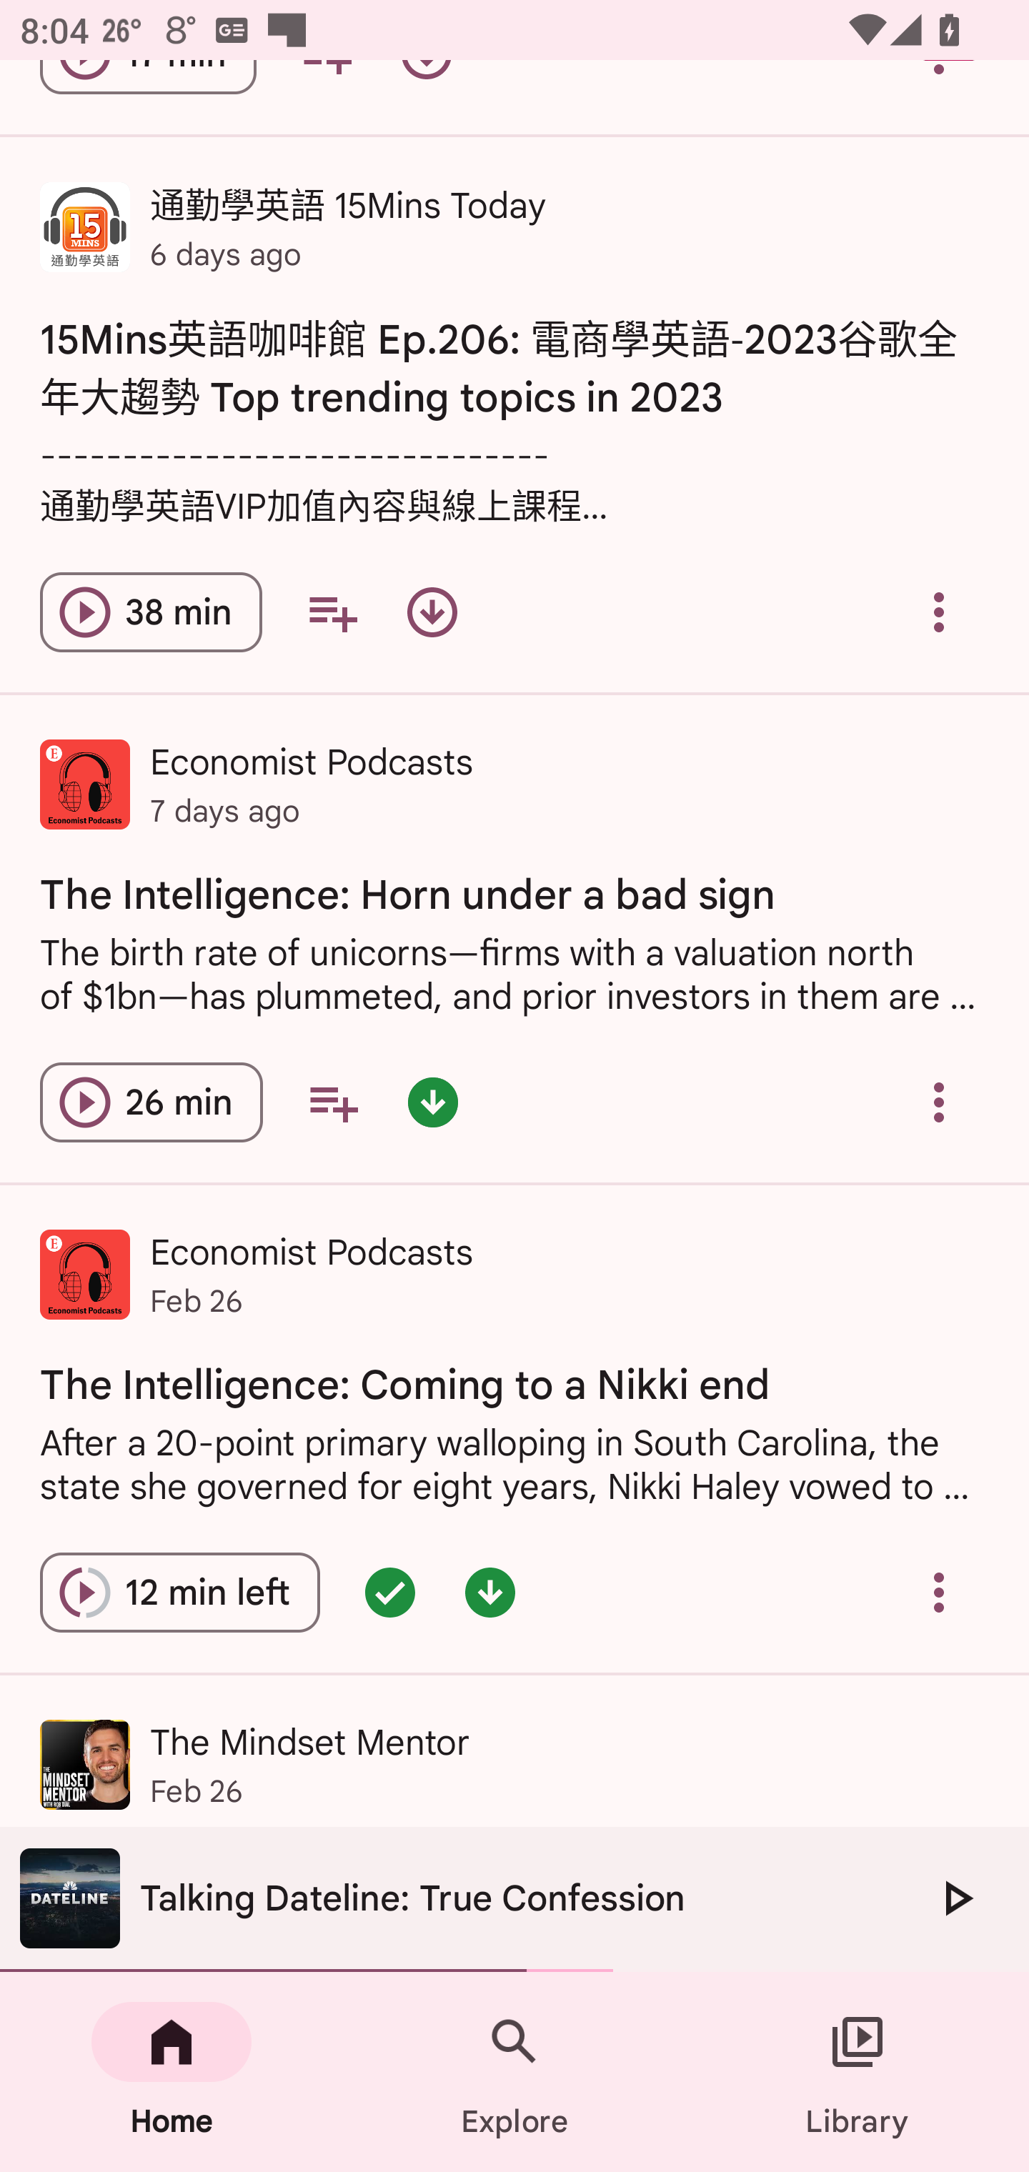 The image size is (1029, 2172). What do you see at coordinates (956, 1898) in the screenshot?
I see `Play` at bounding box center [956, 1898].